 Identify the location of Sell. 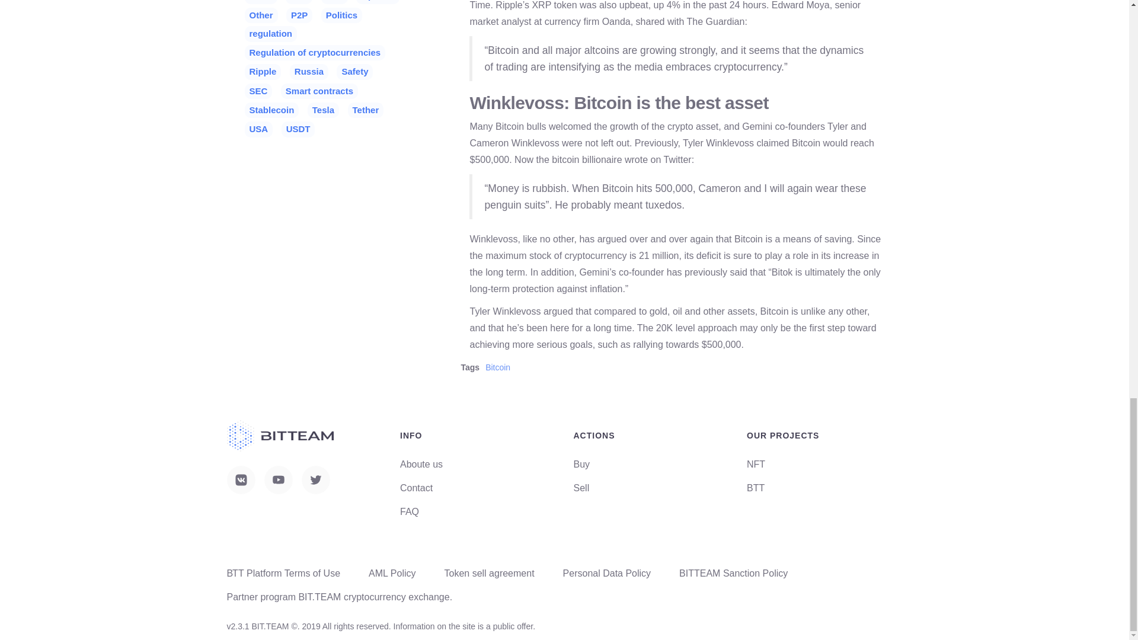
(581, 488).